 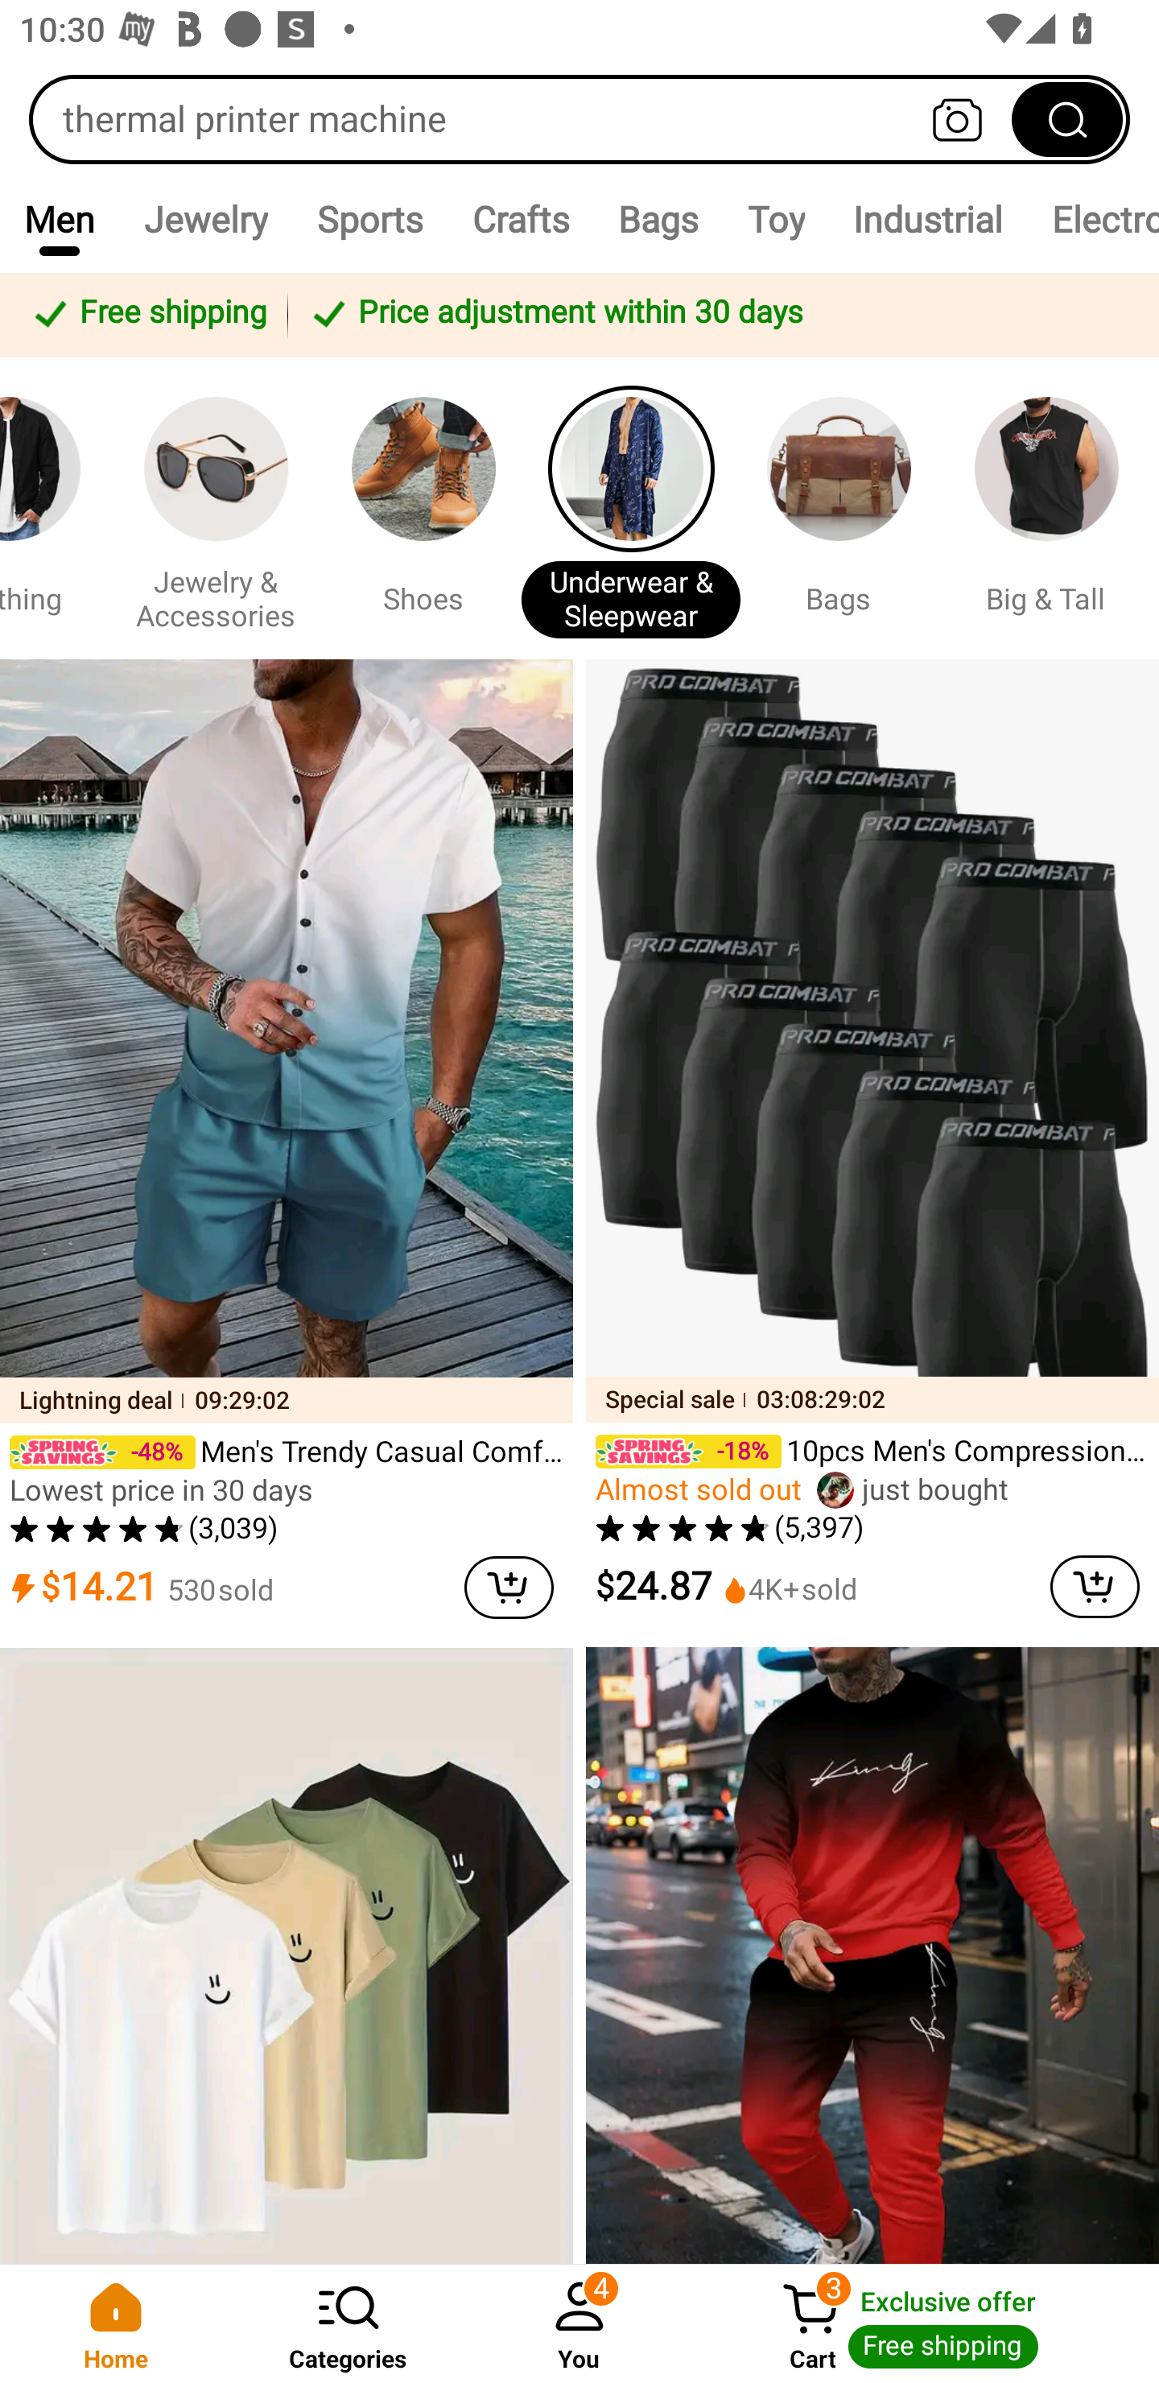 What do you see at coordinates (50, 507) in the screenshot?
I see `Clothing` at bounding box center [50, 507].